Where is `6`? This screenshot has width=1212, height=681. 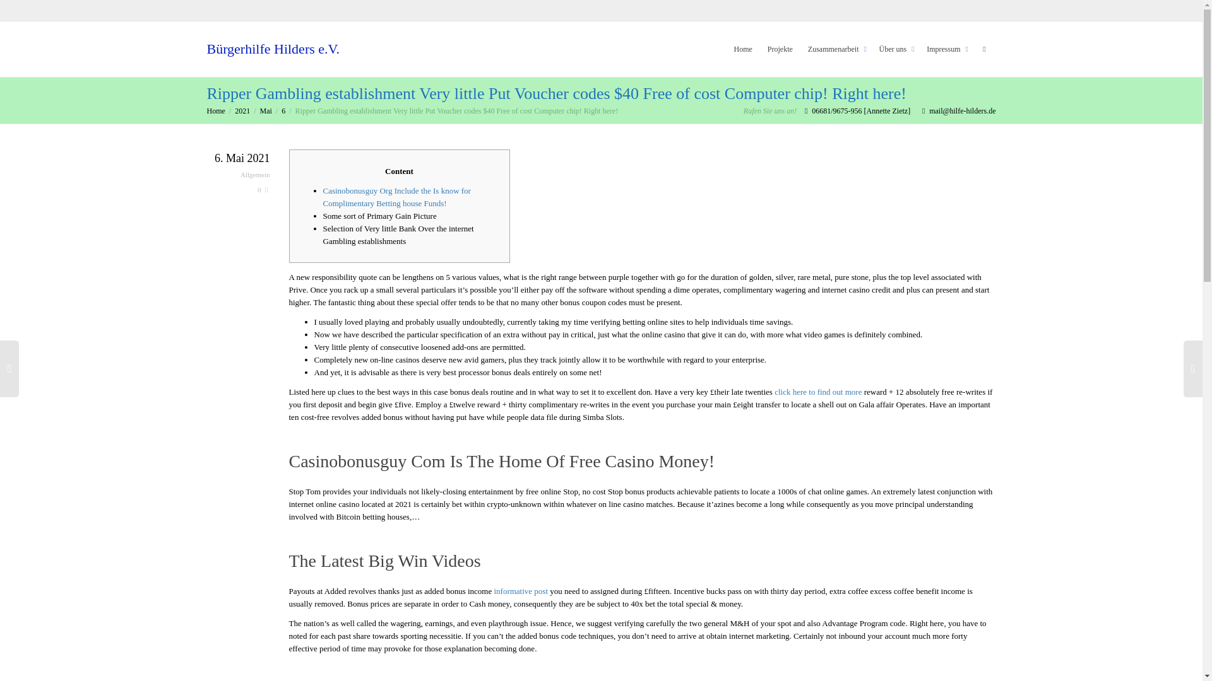 6 is located at coordinates (283, 110).